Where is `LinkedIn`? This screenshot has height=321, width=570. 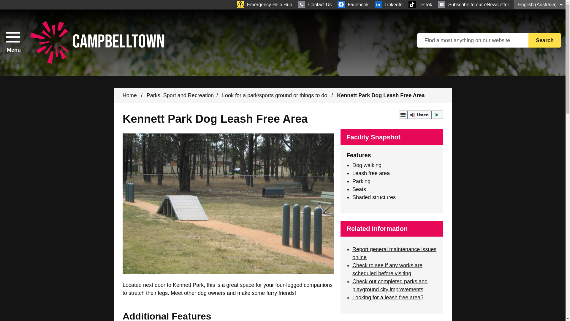
LinkedIn is located at coordinates (389, 4).